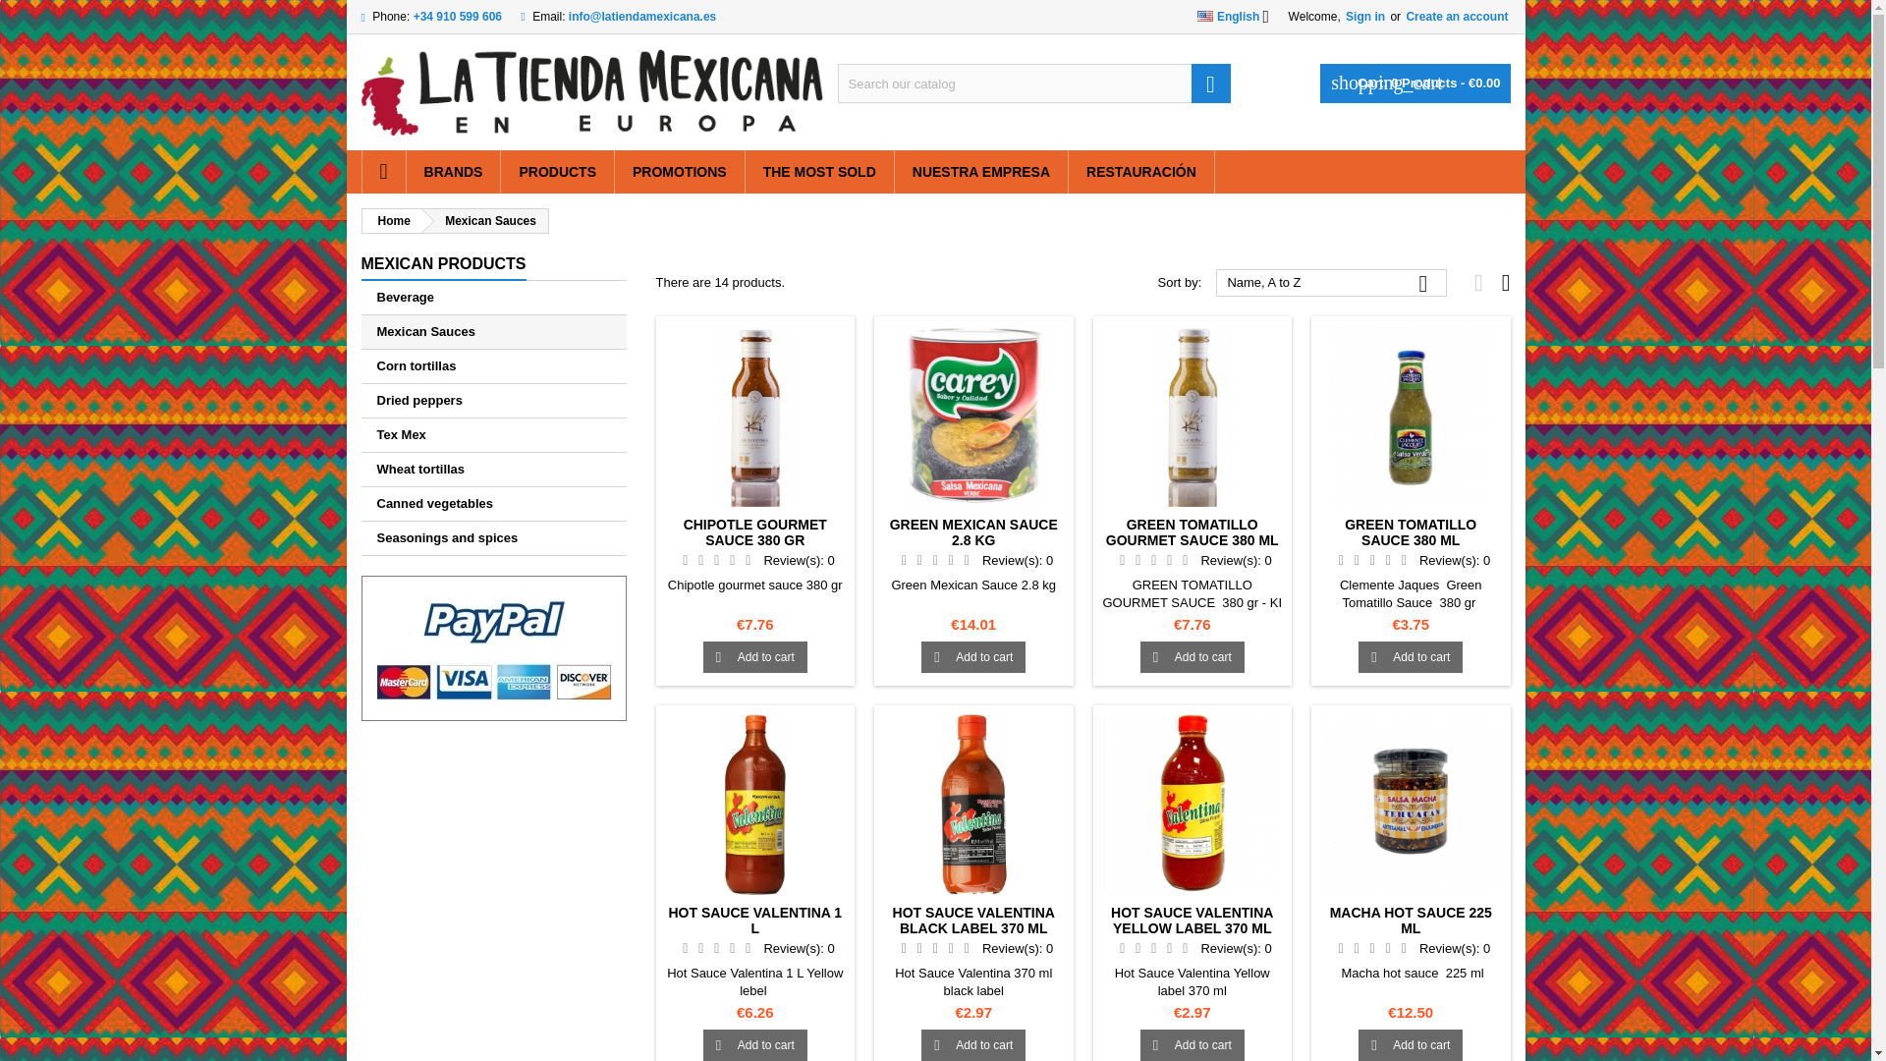  What do you see at coordinates (493, 435) in the screenshot?
I see `Tex Mex` at bounding box center [493, 435].